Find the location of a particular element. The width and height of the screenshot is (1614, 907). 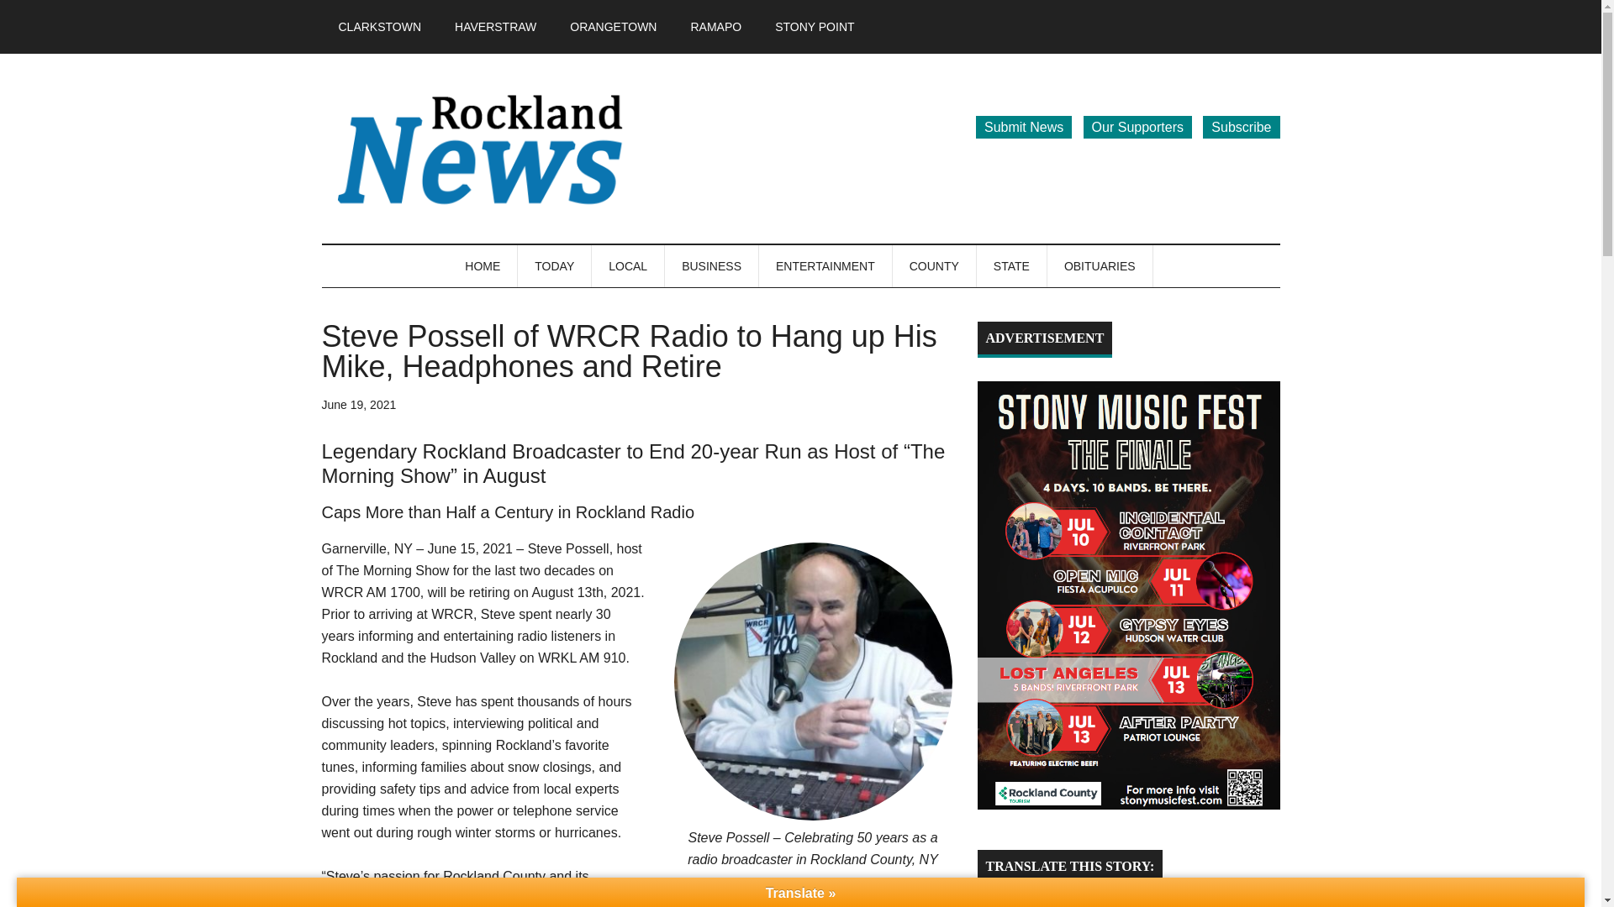

STATE is located at coordinates (1012, 265).